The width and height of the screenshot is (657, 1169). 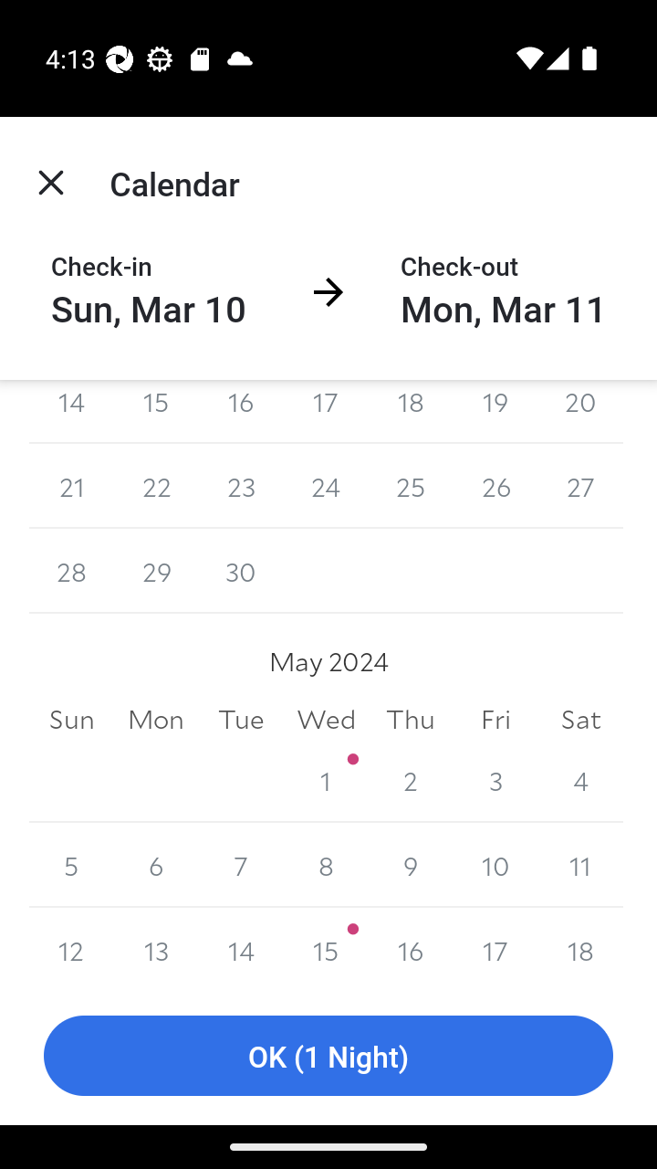 What do you see at coordinates (157, 486) in the screenshot?
I see `22 22 April 2024` at bounding box center [157, 486].